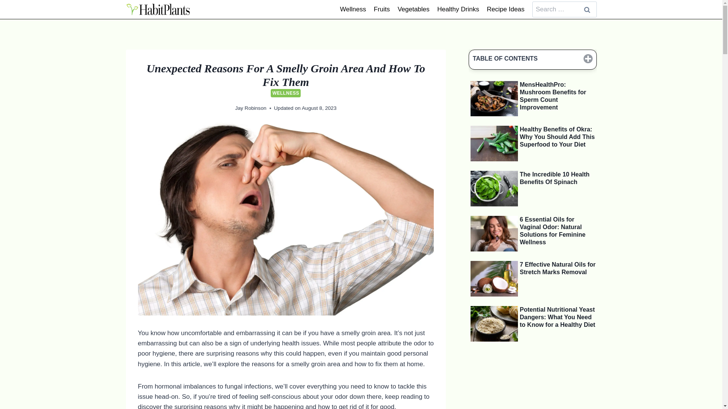 The height and width of the screenshot is (409, 728). I want to click on Vegetables, so click(413, 9).